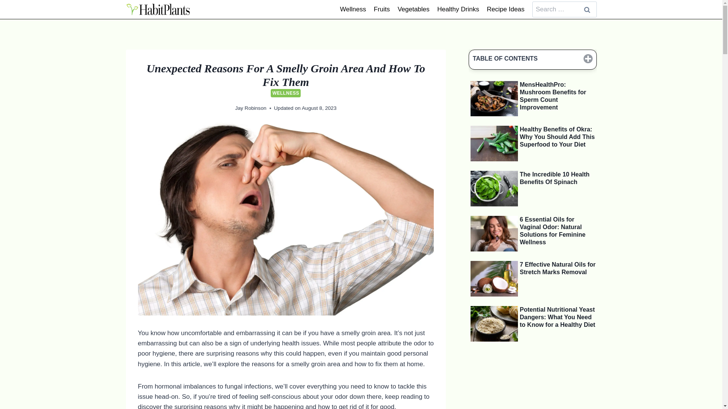 The height and width of the screenshot is (409, 728). I want to click on Vegetables, so click(413, 9).